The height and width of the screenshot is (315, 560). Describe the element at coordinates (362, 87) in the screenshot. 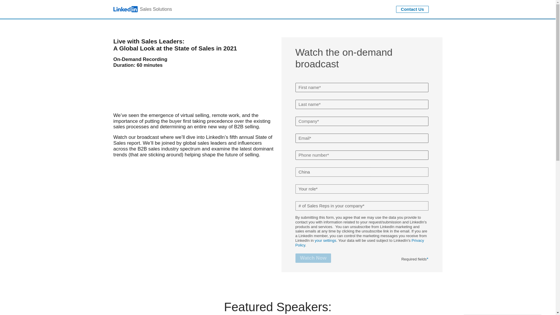

I see `First name is a required field.` at that location.